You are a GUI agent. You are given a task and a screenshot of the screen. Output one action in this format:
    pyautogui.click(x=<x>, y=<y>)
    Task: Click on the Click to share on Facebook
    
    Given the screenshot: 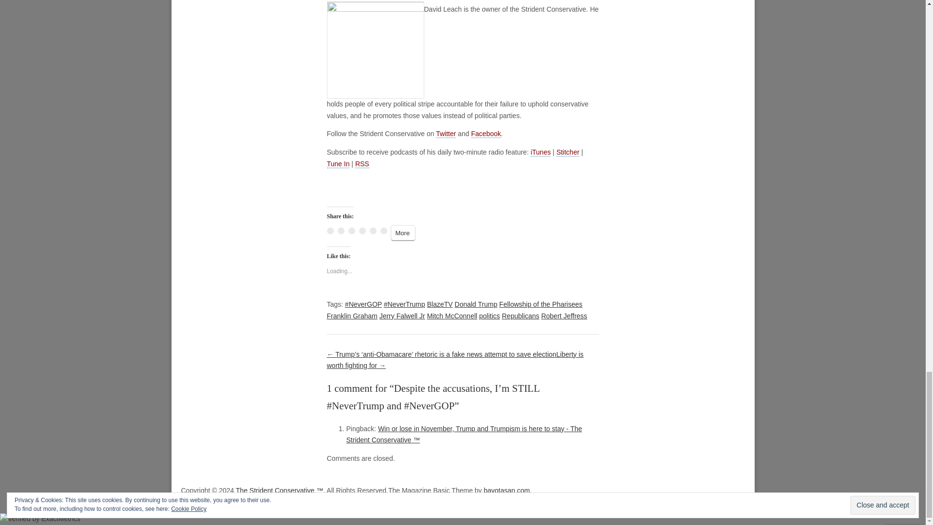 What is the action you would take?
    pyautogui.click(x=329, y=230)
    